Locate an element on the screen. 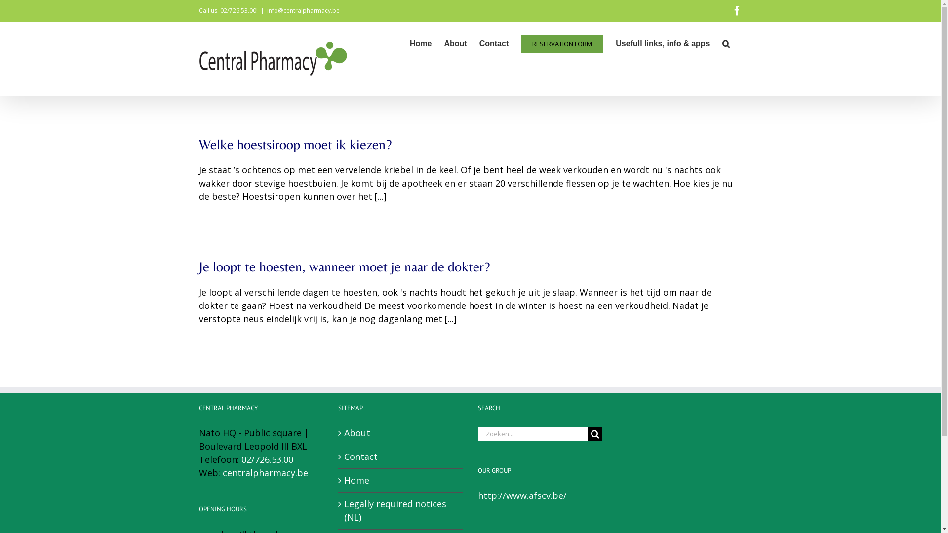  Home is located at coordinates (421, 43).